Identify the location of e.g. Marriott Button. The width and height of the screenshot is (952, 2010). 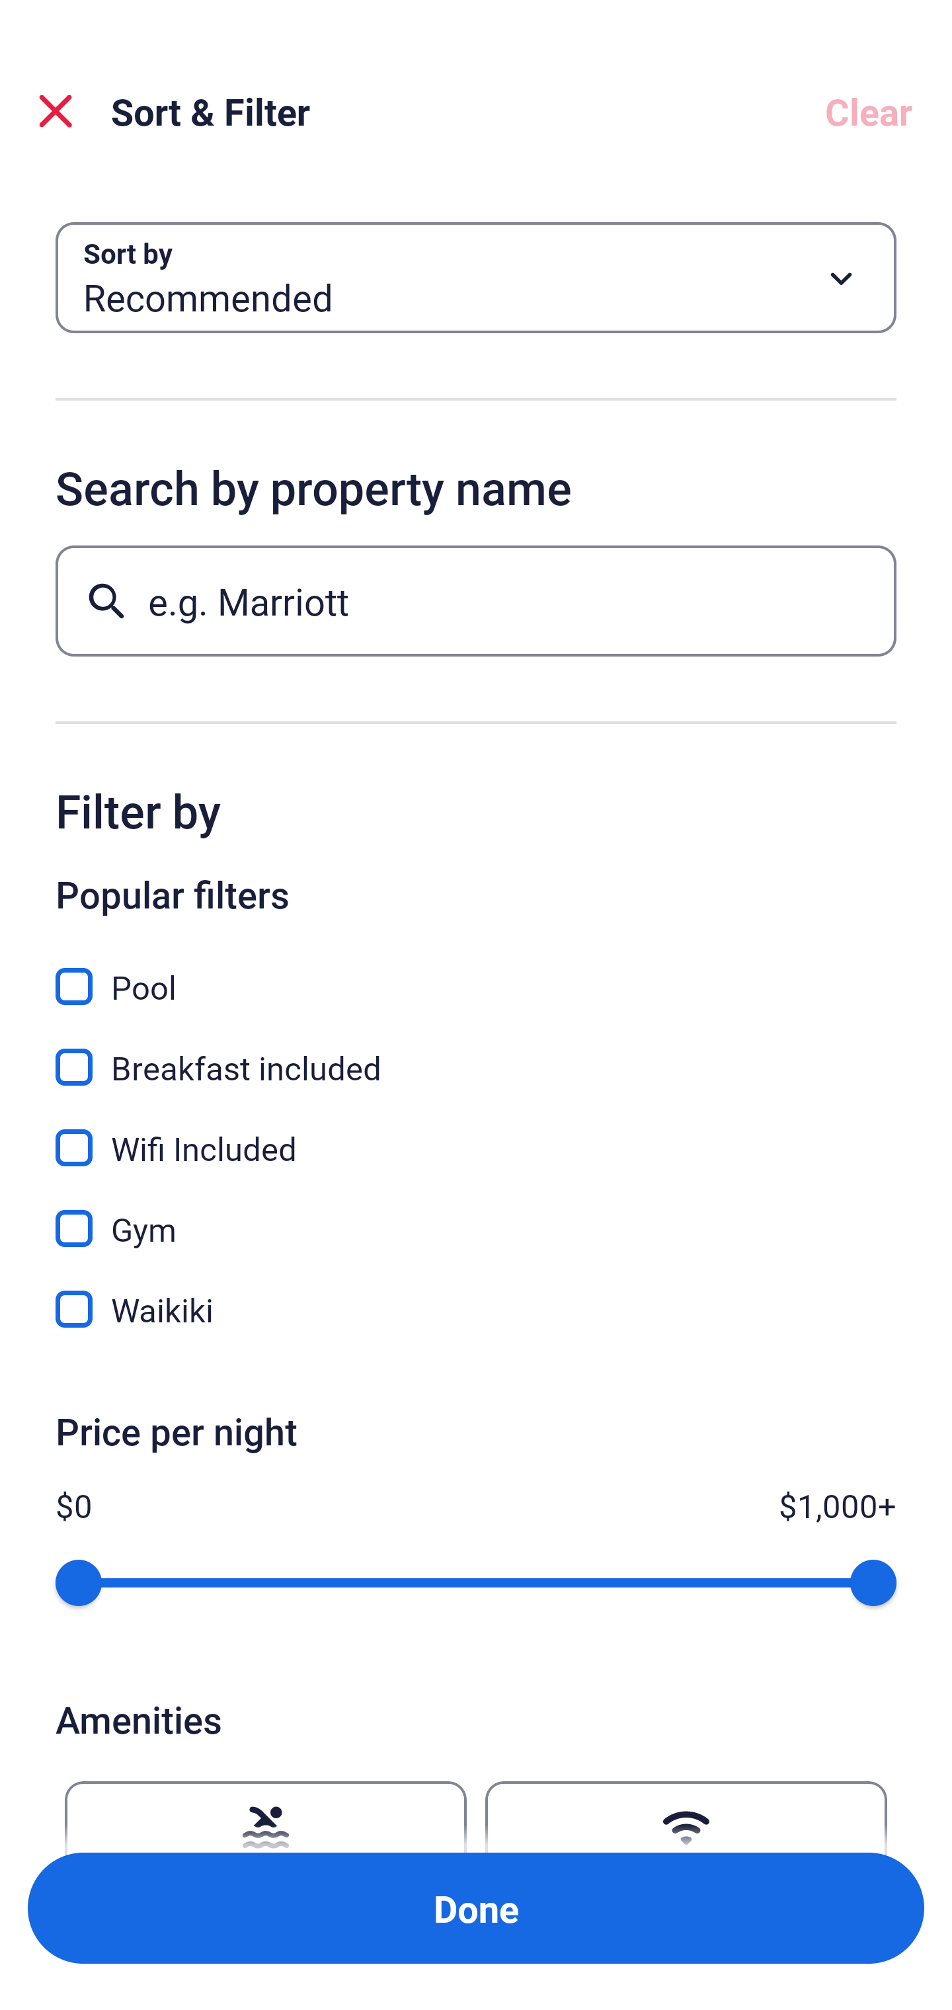
(476, 600).